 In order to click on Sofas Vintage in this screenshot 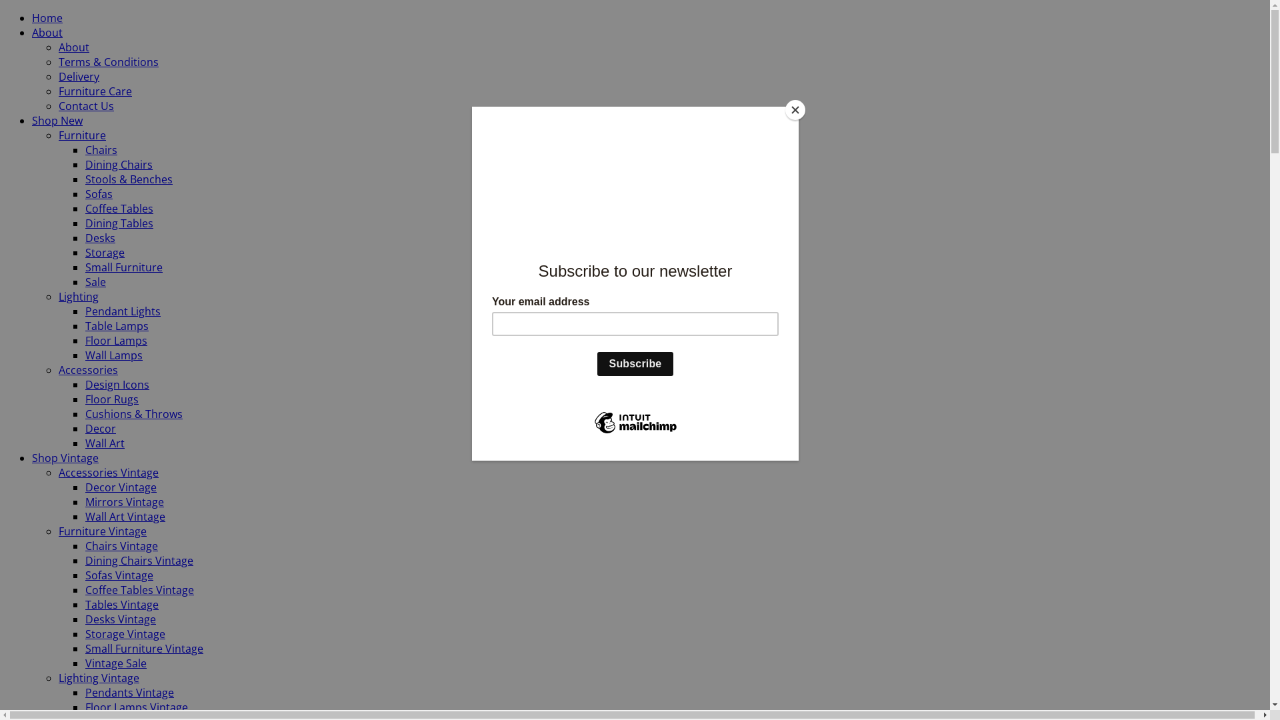, I will do `click(119, 575)`.